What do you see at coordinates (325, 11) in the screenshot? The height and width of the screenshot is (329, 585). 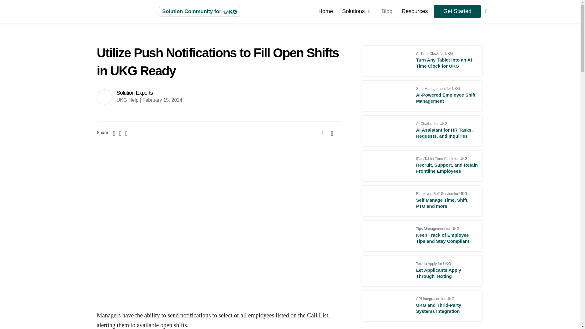 I see `Home` at bounding box center [325, 11].